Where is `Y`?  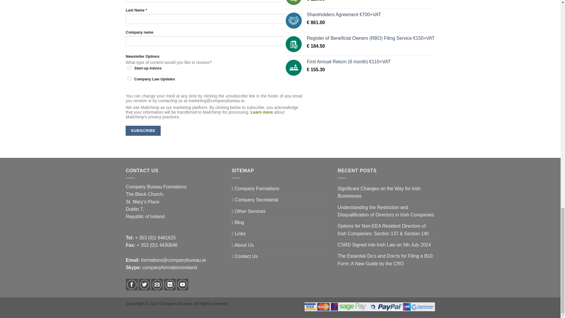
Y is located at coordinates (129, 78).